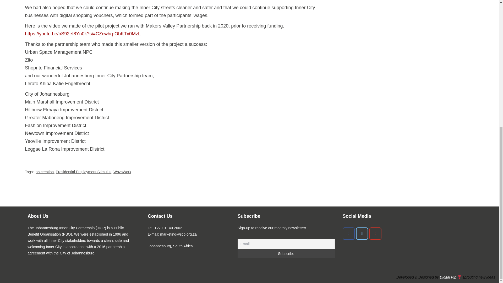 This screenshot has height=283, width=503. Describe the element at coordinates (348, 233) in the screenshot. I see `The Johannesburg Inner City Partnership on Facebook` at that location.